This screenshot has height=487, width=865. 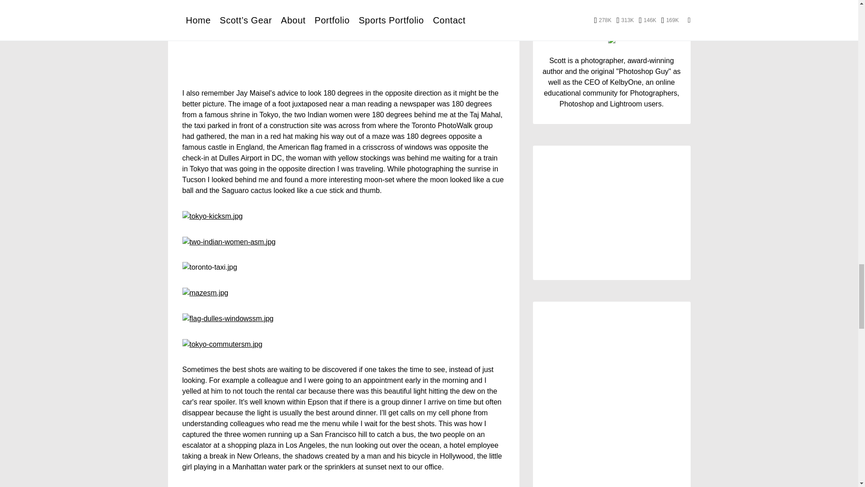 I want to click on flag-dulles-windowssm.jpg, so click(x=227, y=317).